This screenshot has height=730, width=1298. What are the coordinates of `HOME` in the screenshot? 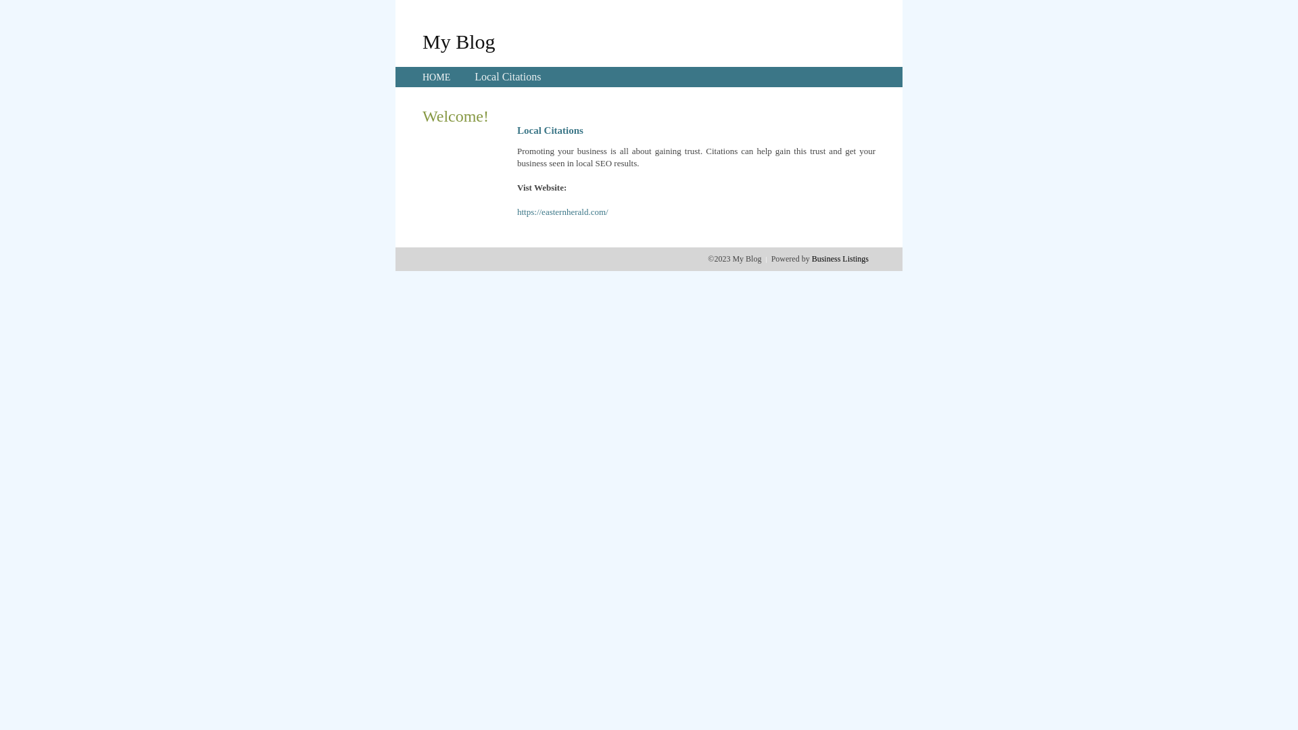 It's located at (437, 77).